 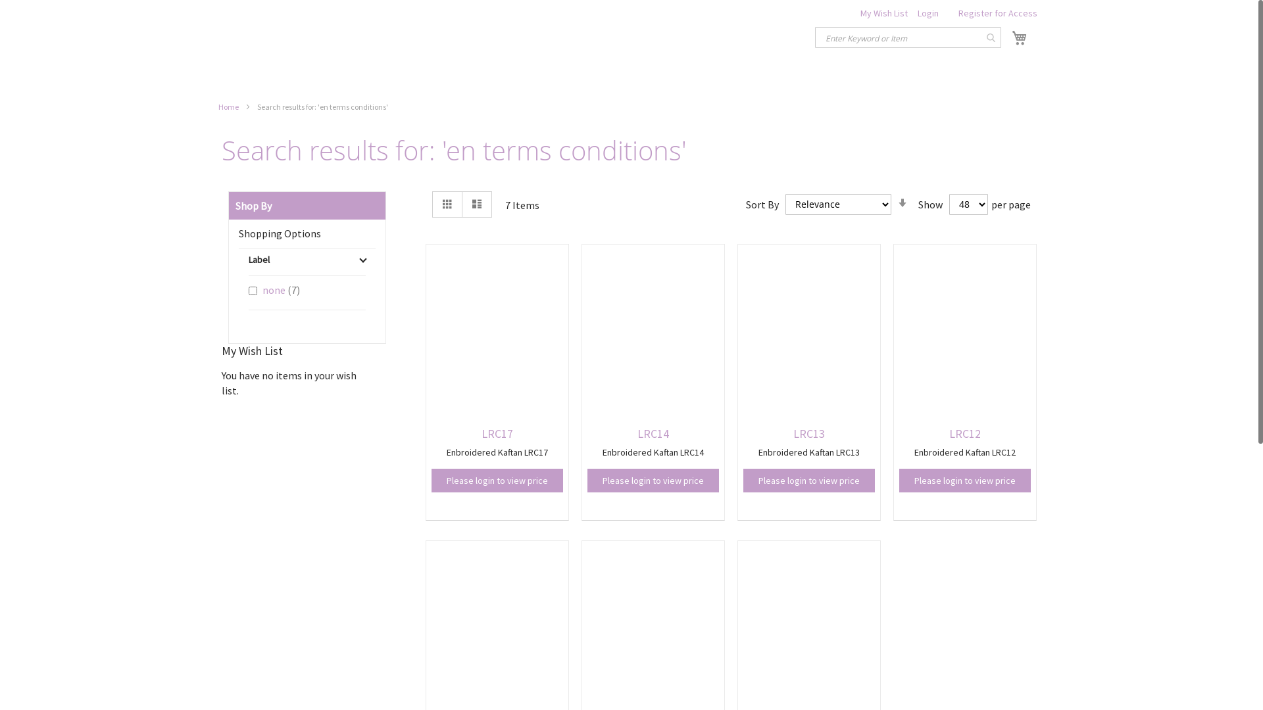 I want to click on Register for Access, so click(x=997, y=13).